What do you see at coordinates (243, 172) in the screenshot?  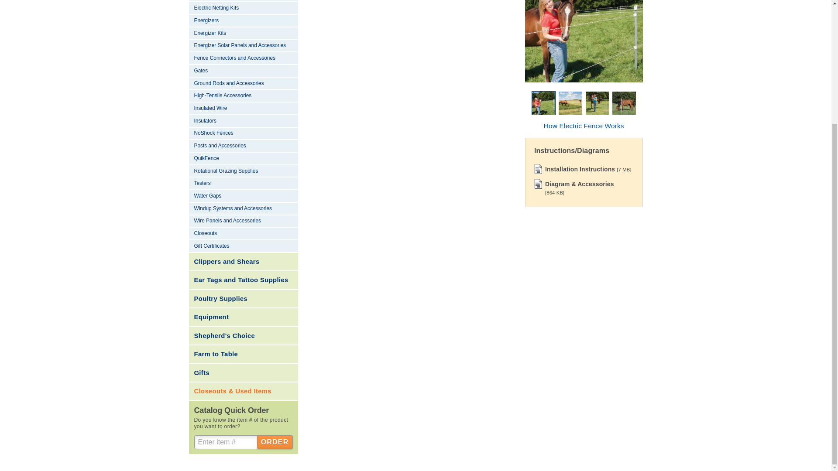 I see `Rotational Grazing Supplies` at bounding box center [243, 172].